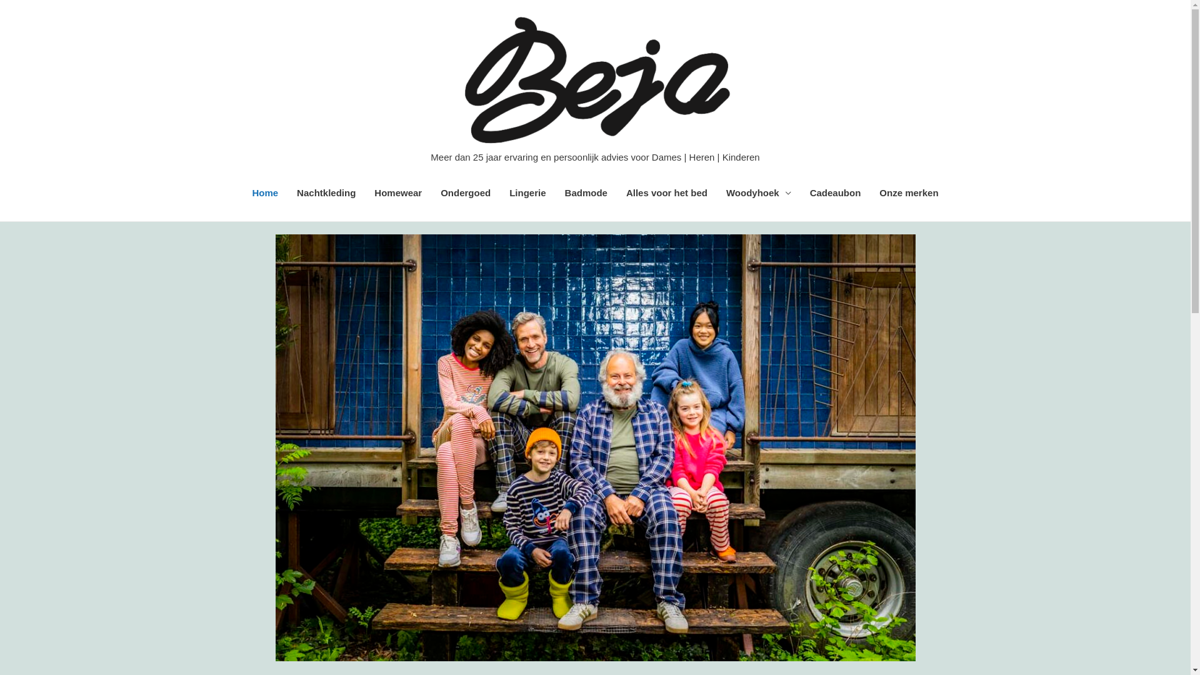 Image resolution: width=1200 pixels, height=675 pixels. Describe the element at coordinates (466, 192) in the screenshot. I see `Ondergoed` at that location.